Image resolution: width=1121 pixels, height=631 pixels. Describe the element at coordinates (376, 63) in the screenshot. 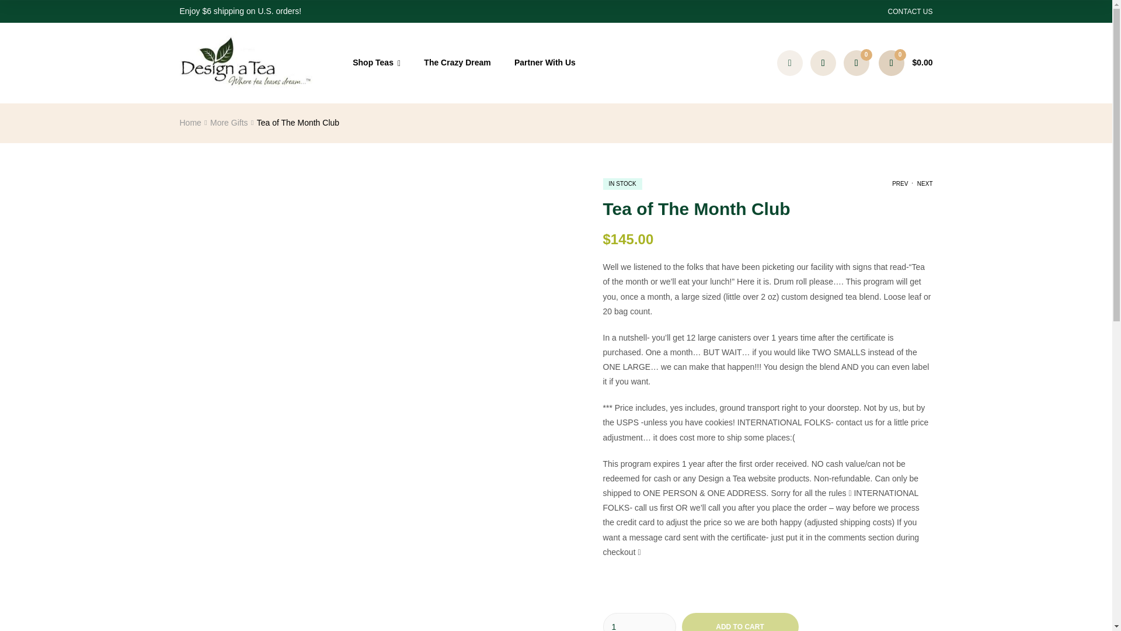

I see `Shop Teas` at that location.